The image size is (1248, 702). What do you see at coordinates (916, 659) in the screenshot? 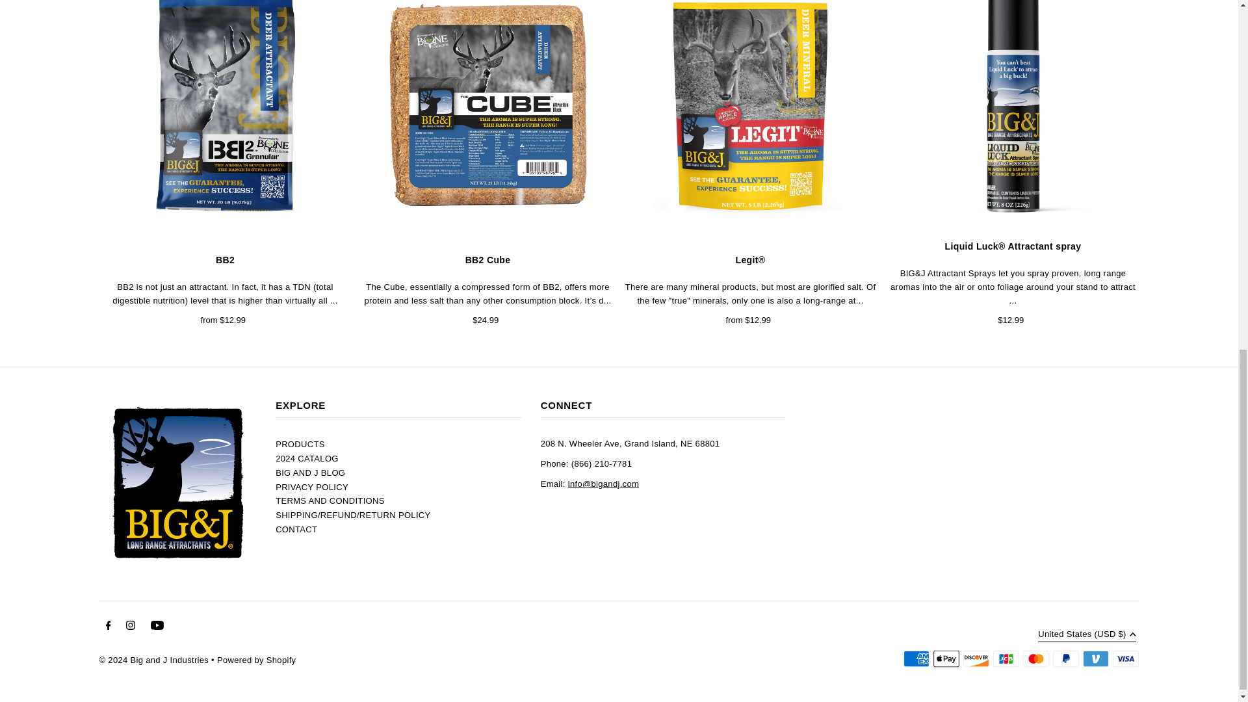
I see `American Express` at bounding box center [916, 659].